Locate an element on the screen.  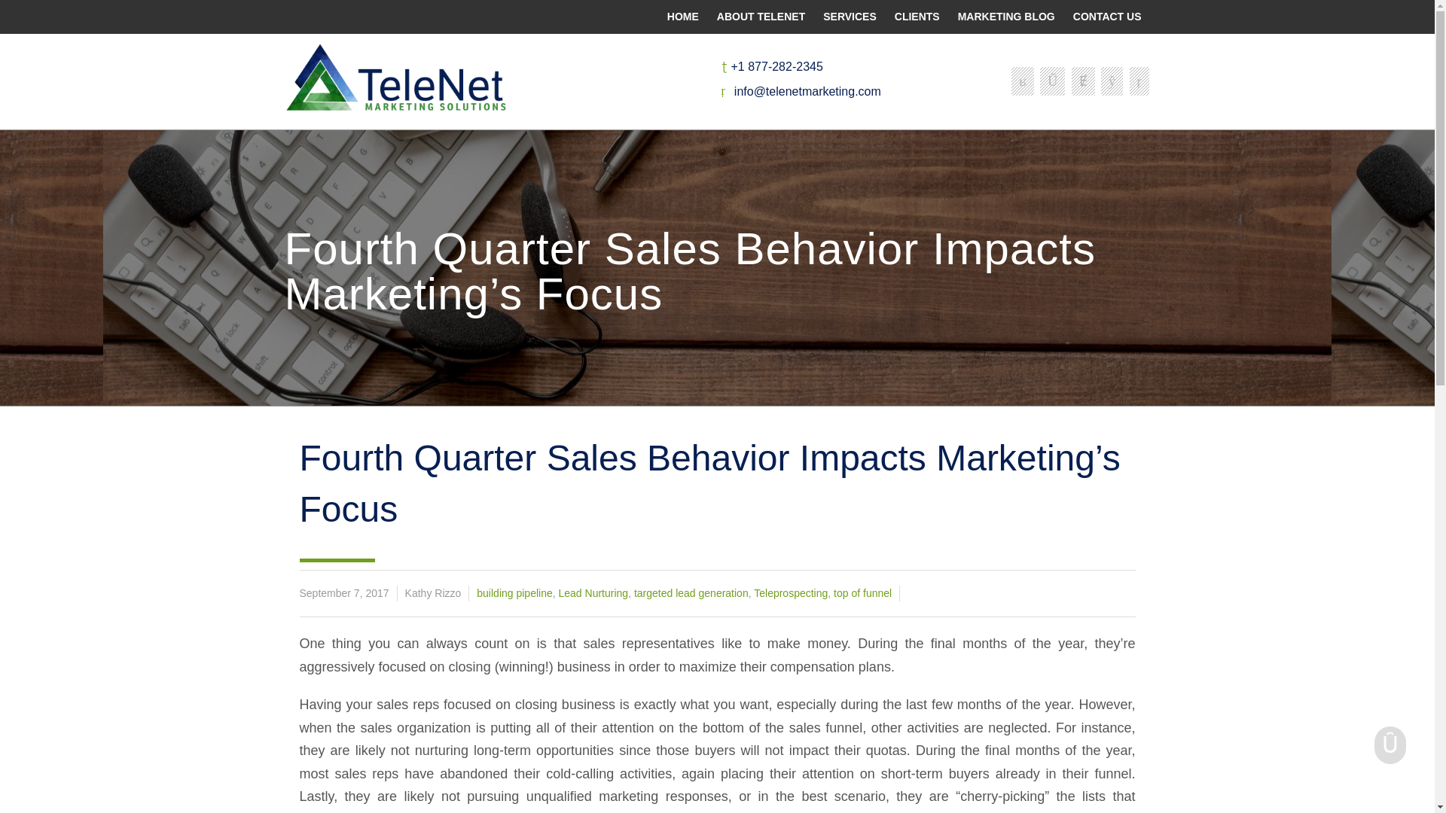
SERVICES is located at coordinates (850, 17).